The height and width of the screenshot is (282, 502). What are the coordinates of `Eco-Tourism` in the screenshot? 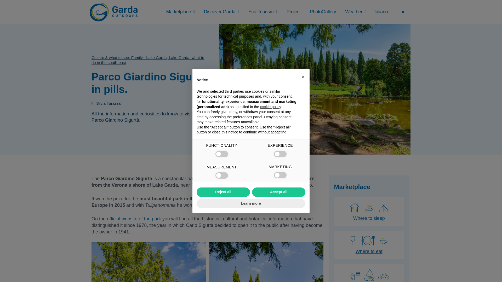 It's located at (263, 12).